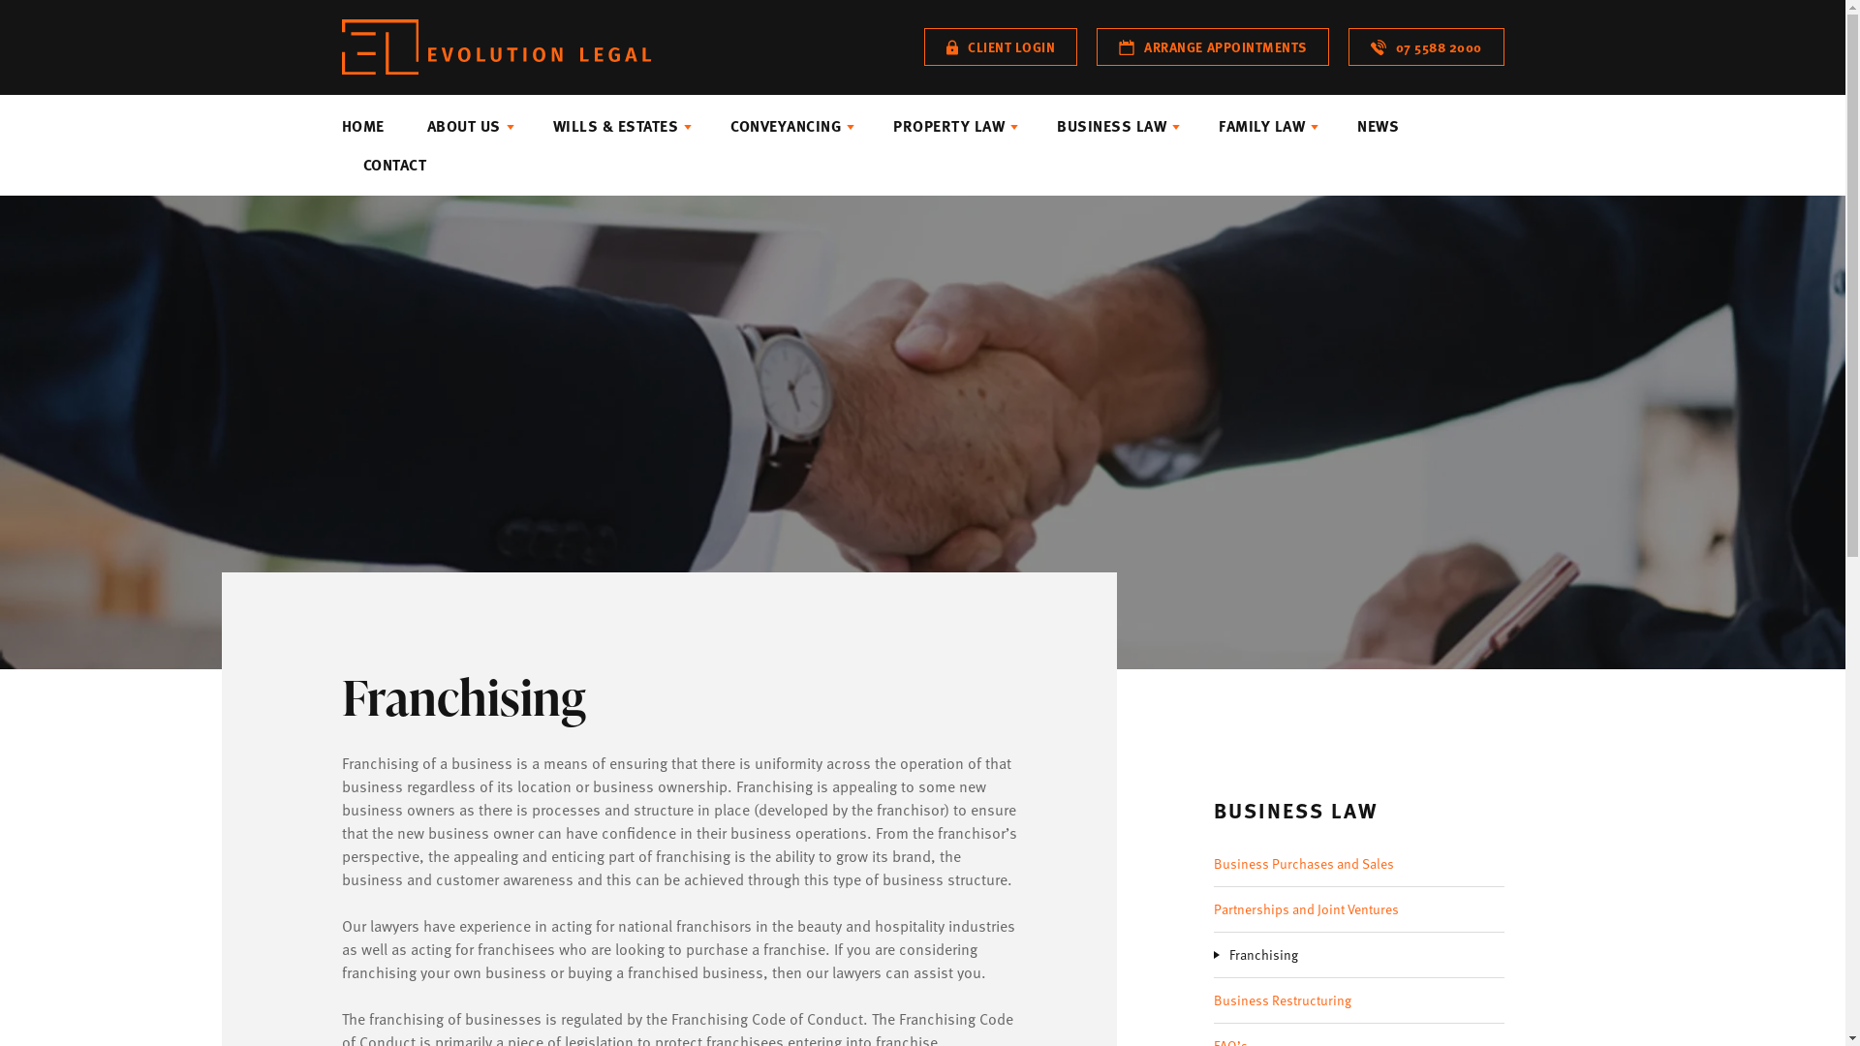 The image size is (1860, 1046). Describe the element at coordinates (1295, 811) in the screenshot. I see `BUSINESS LAW` at that location.